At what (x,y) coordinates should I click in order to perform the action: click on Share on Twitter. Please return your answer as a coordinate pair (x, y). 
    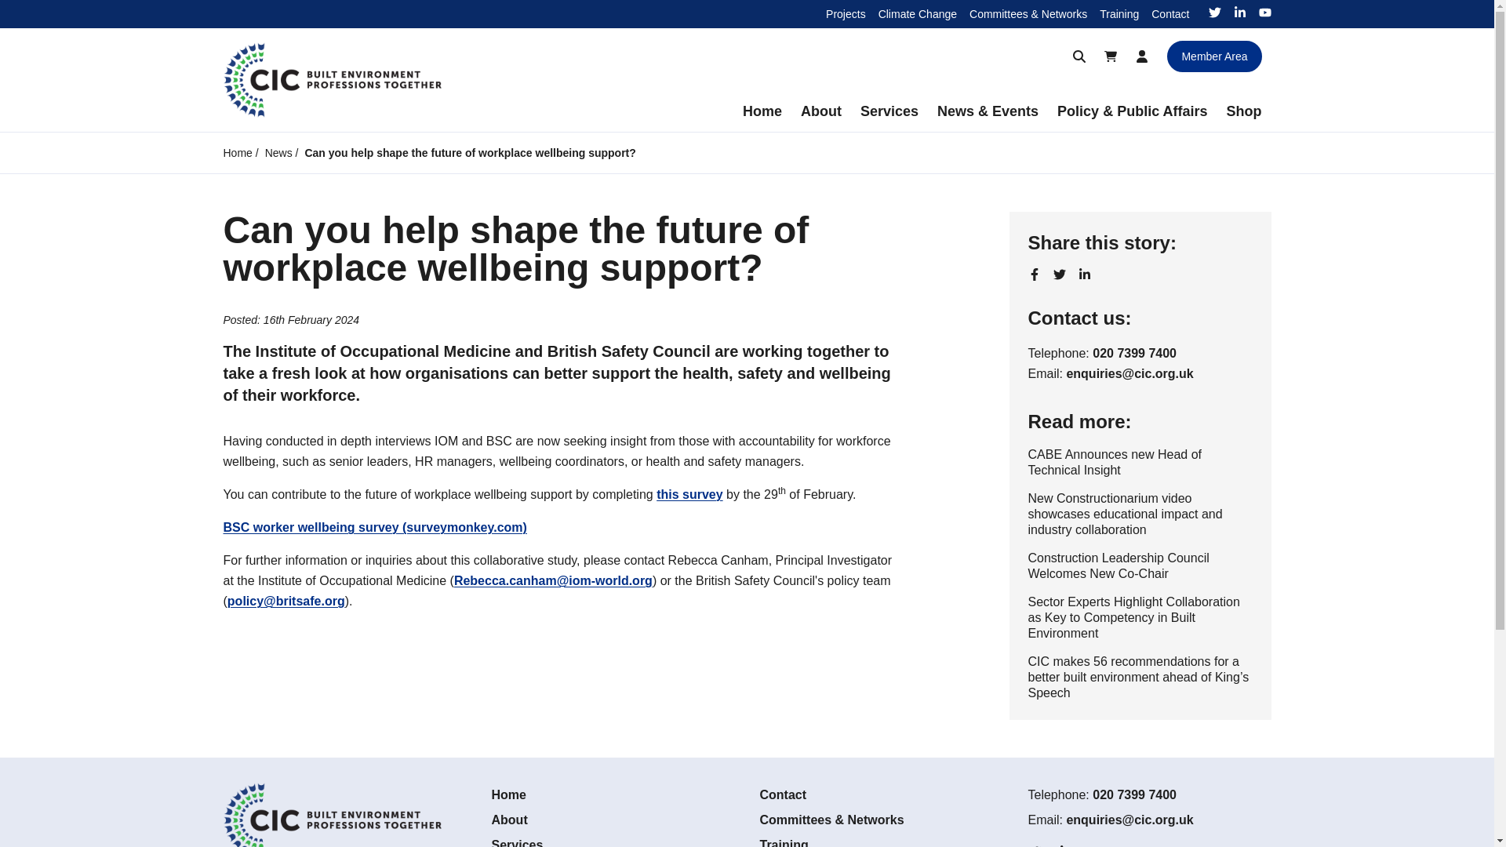
    Looking at the image, I should click on (1059, 274).